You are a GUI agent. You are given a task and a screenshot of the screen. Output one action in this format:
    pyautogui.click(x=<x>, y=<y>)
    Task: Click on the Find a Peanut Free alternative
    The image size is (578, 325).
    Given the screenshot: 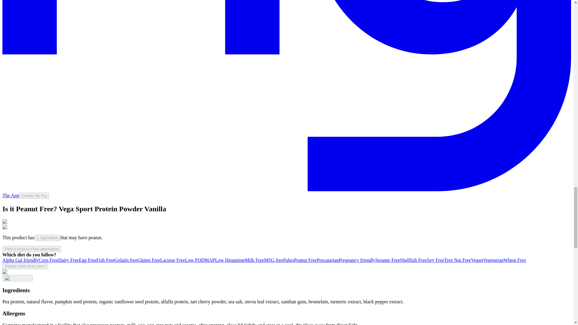 What is the action you would take?
    pyautogui.click(x=32, y=249)
    